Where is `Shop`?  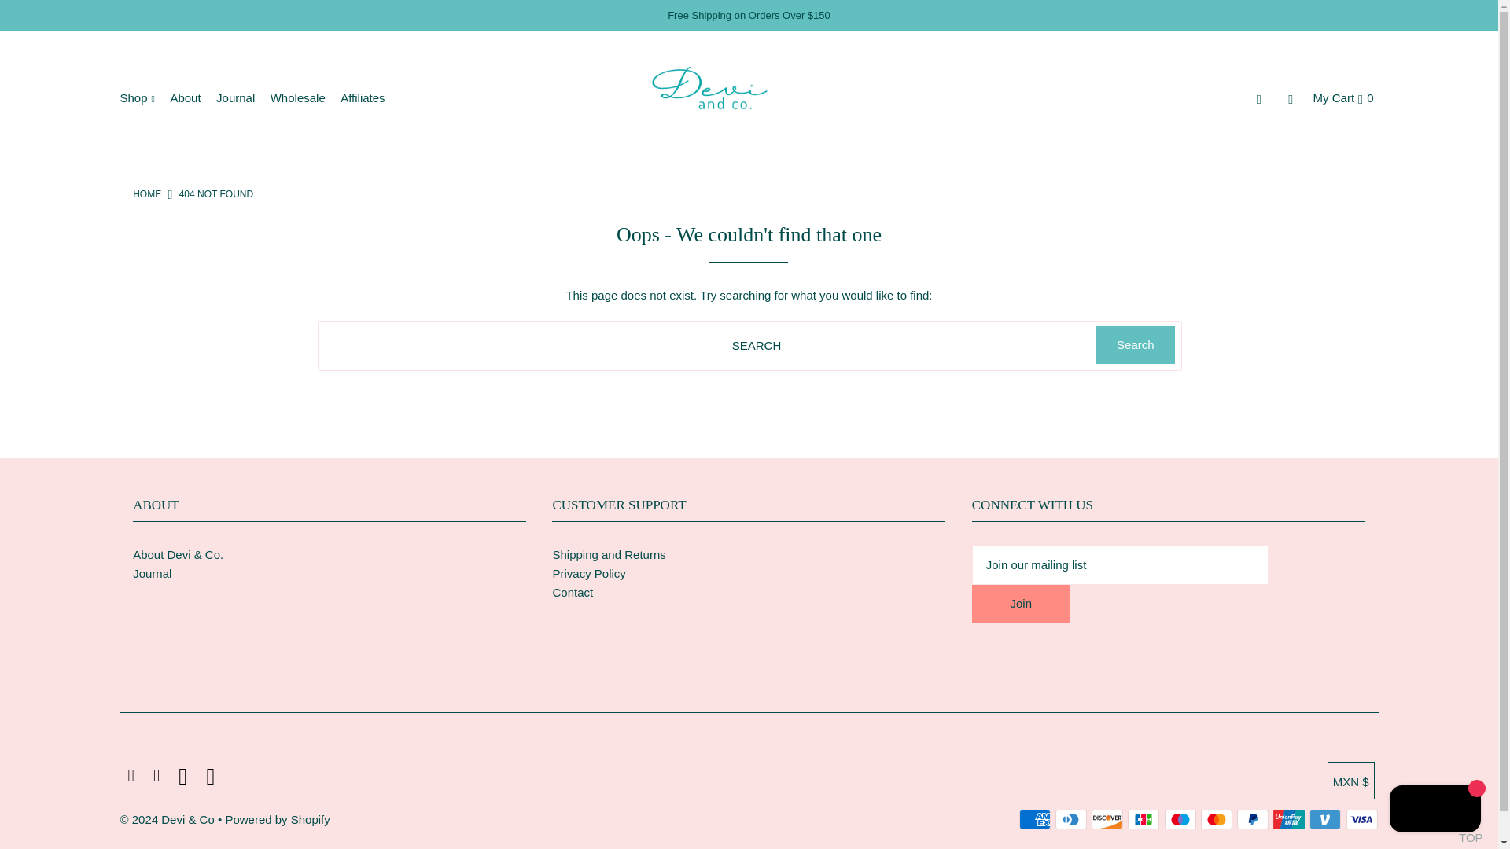 Shop is located at coordinates (142, 97).